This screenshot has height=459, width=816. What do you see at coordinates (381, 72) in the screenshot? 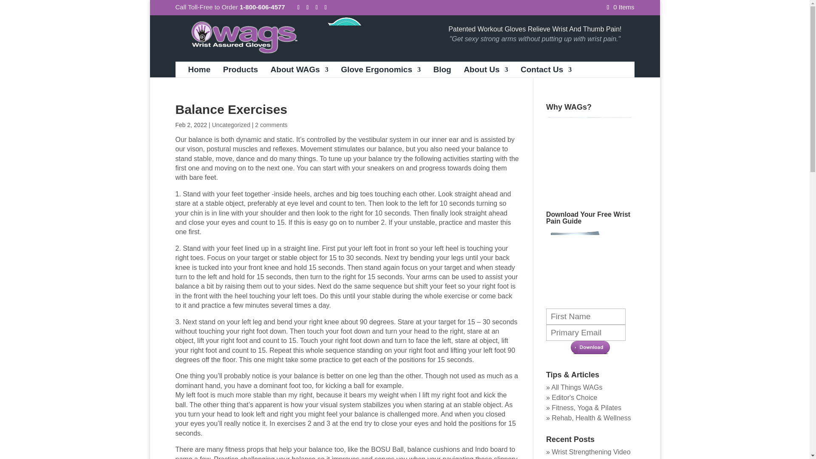
I see `Glove Ergonomics` at bounding box center [381, 72].